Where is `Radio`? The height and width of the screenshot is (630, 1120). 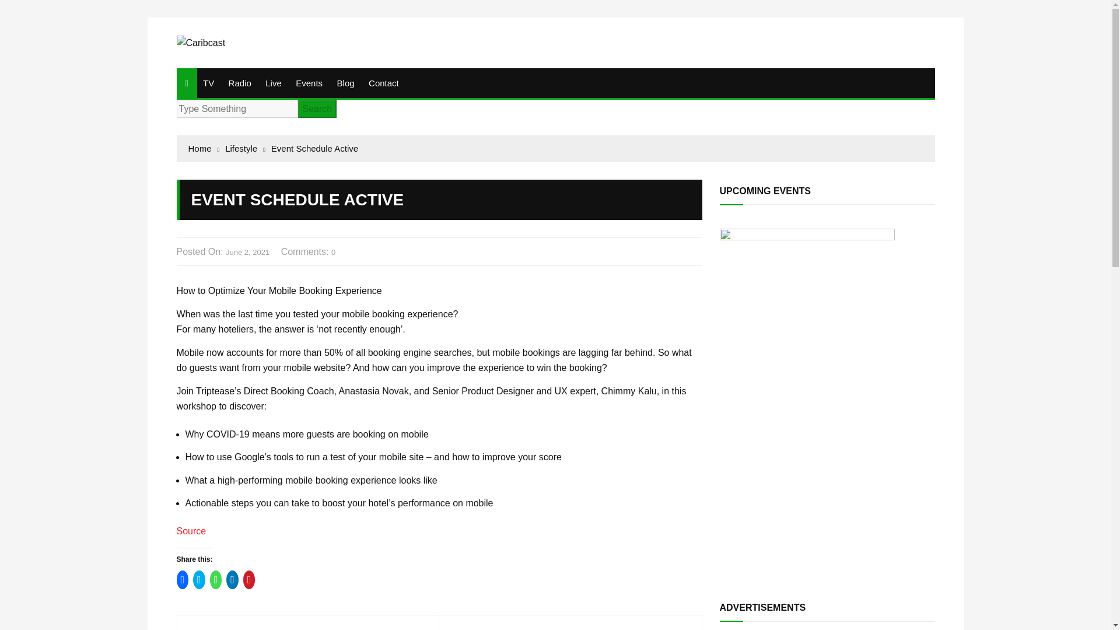
Radio is located at coordinates (240, 83).